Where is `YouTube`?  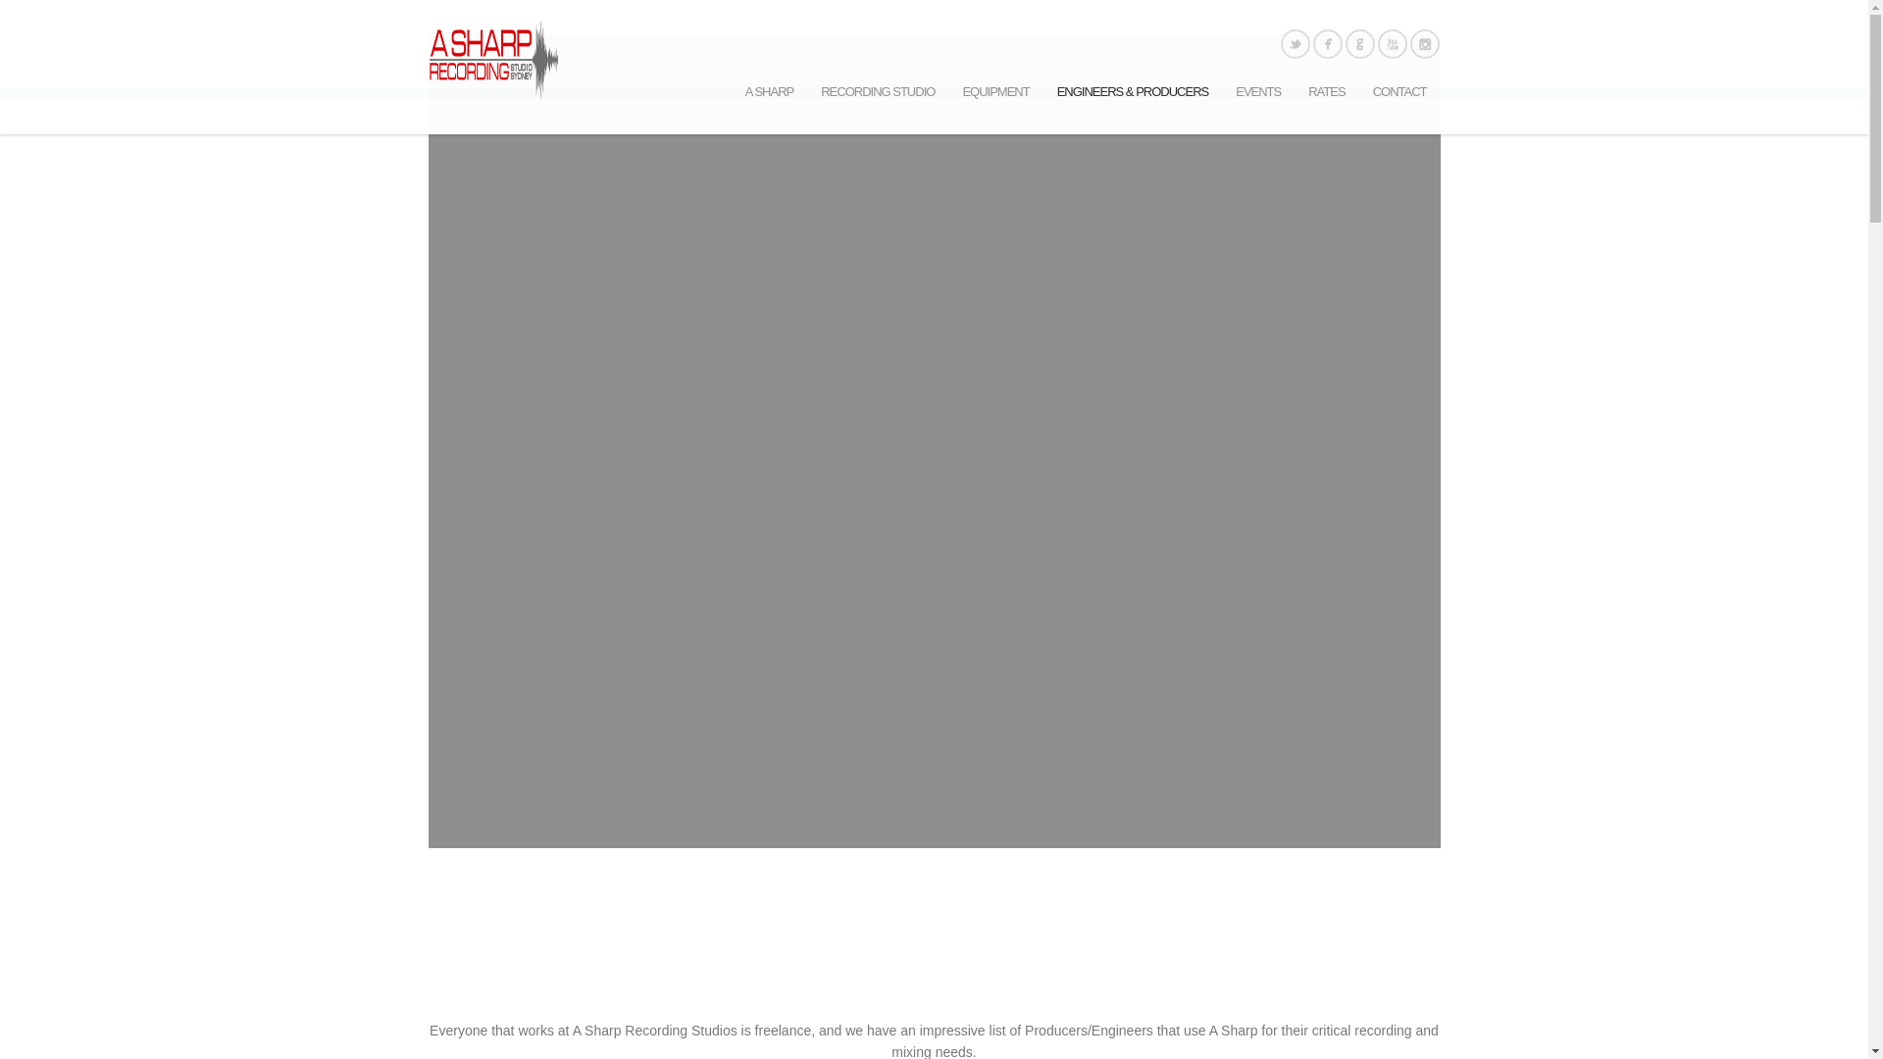 YouTube is located at coordinates (1393, 43).